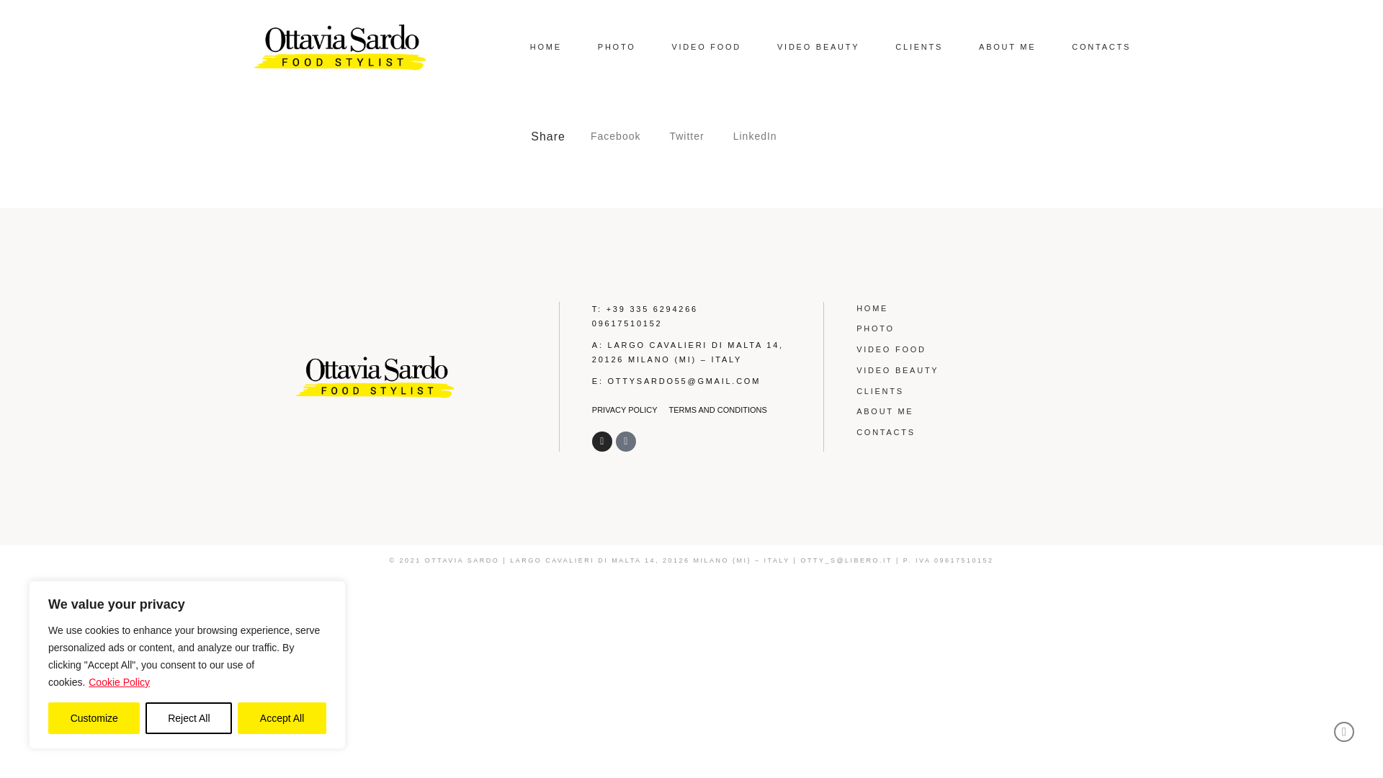  What do you see at coordinates (1101, 46) in the screenshot?
I see `CONTACTS` at bounding box center [1101, 46].